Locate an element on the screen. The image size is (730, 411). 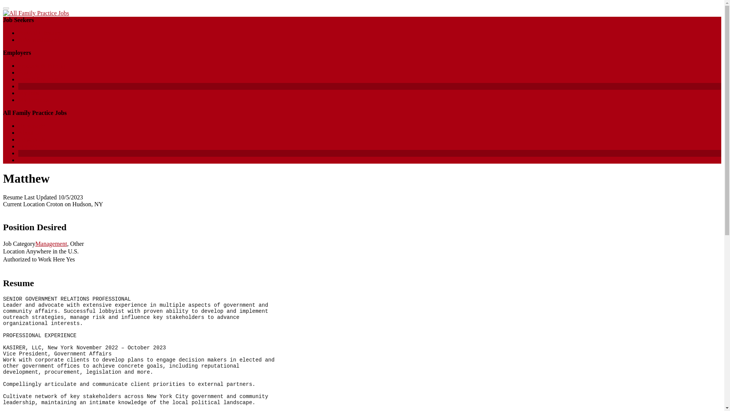
Homepage is located at coordinates (31, 126).